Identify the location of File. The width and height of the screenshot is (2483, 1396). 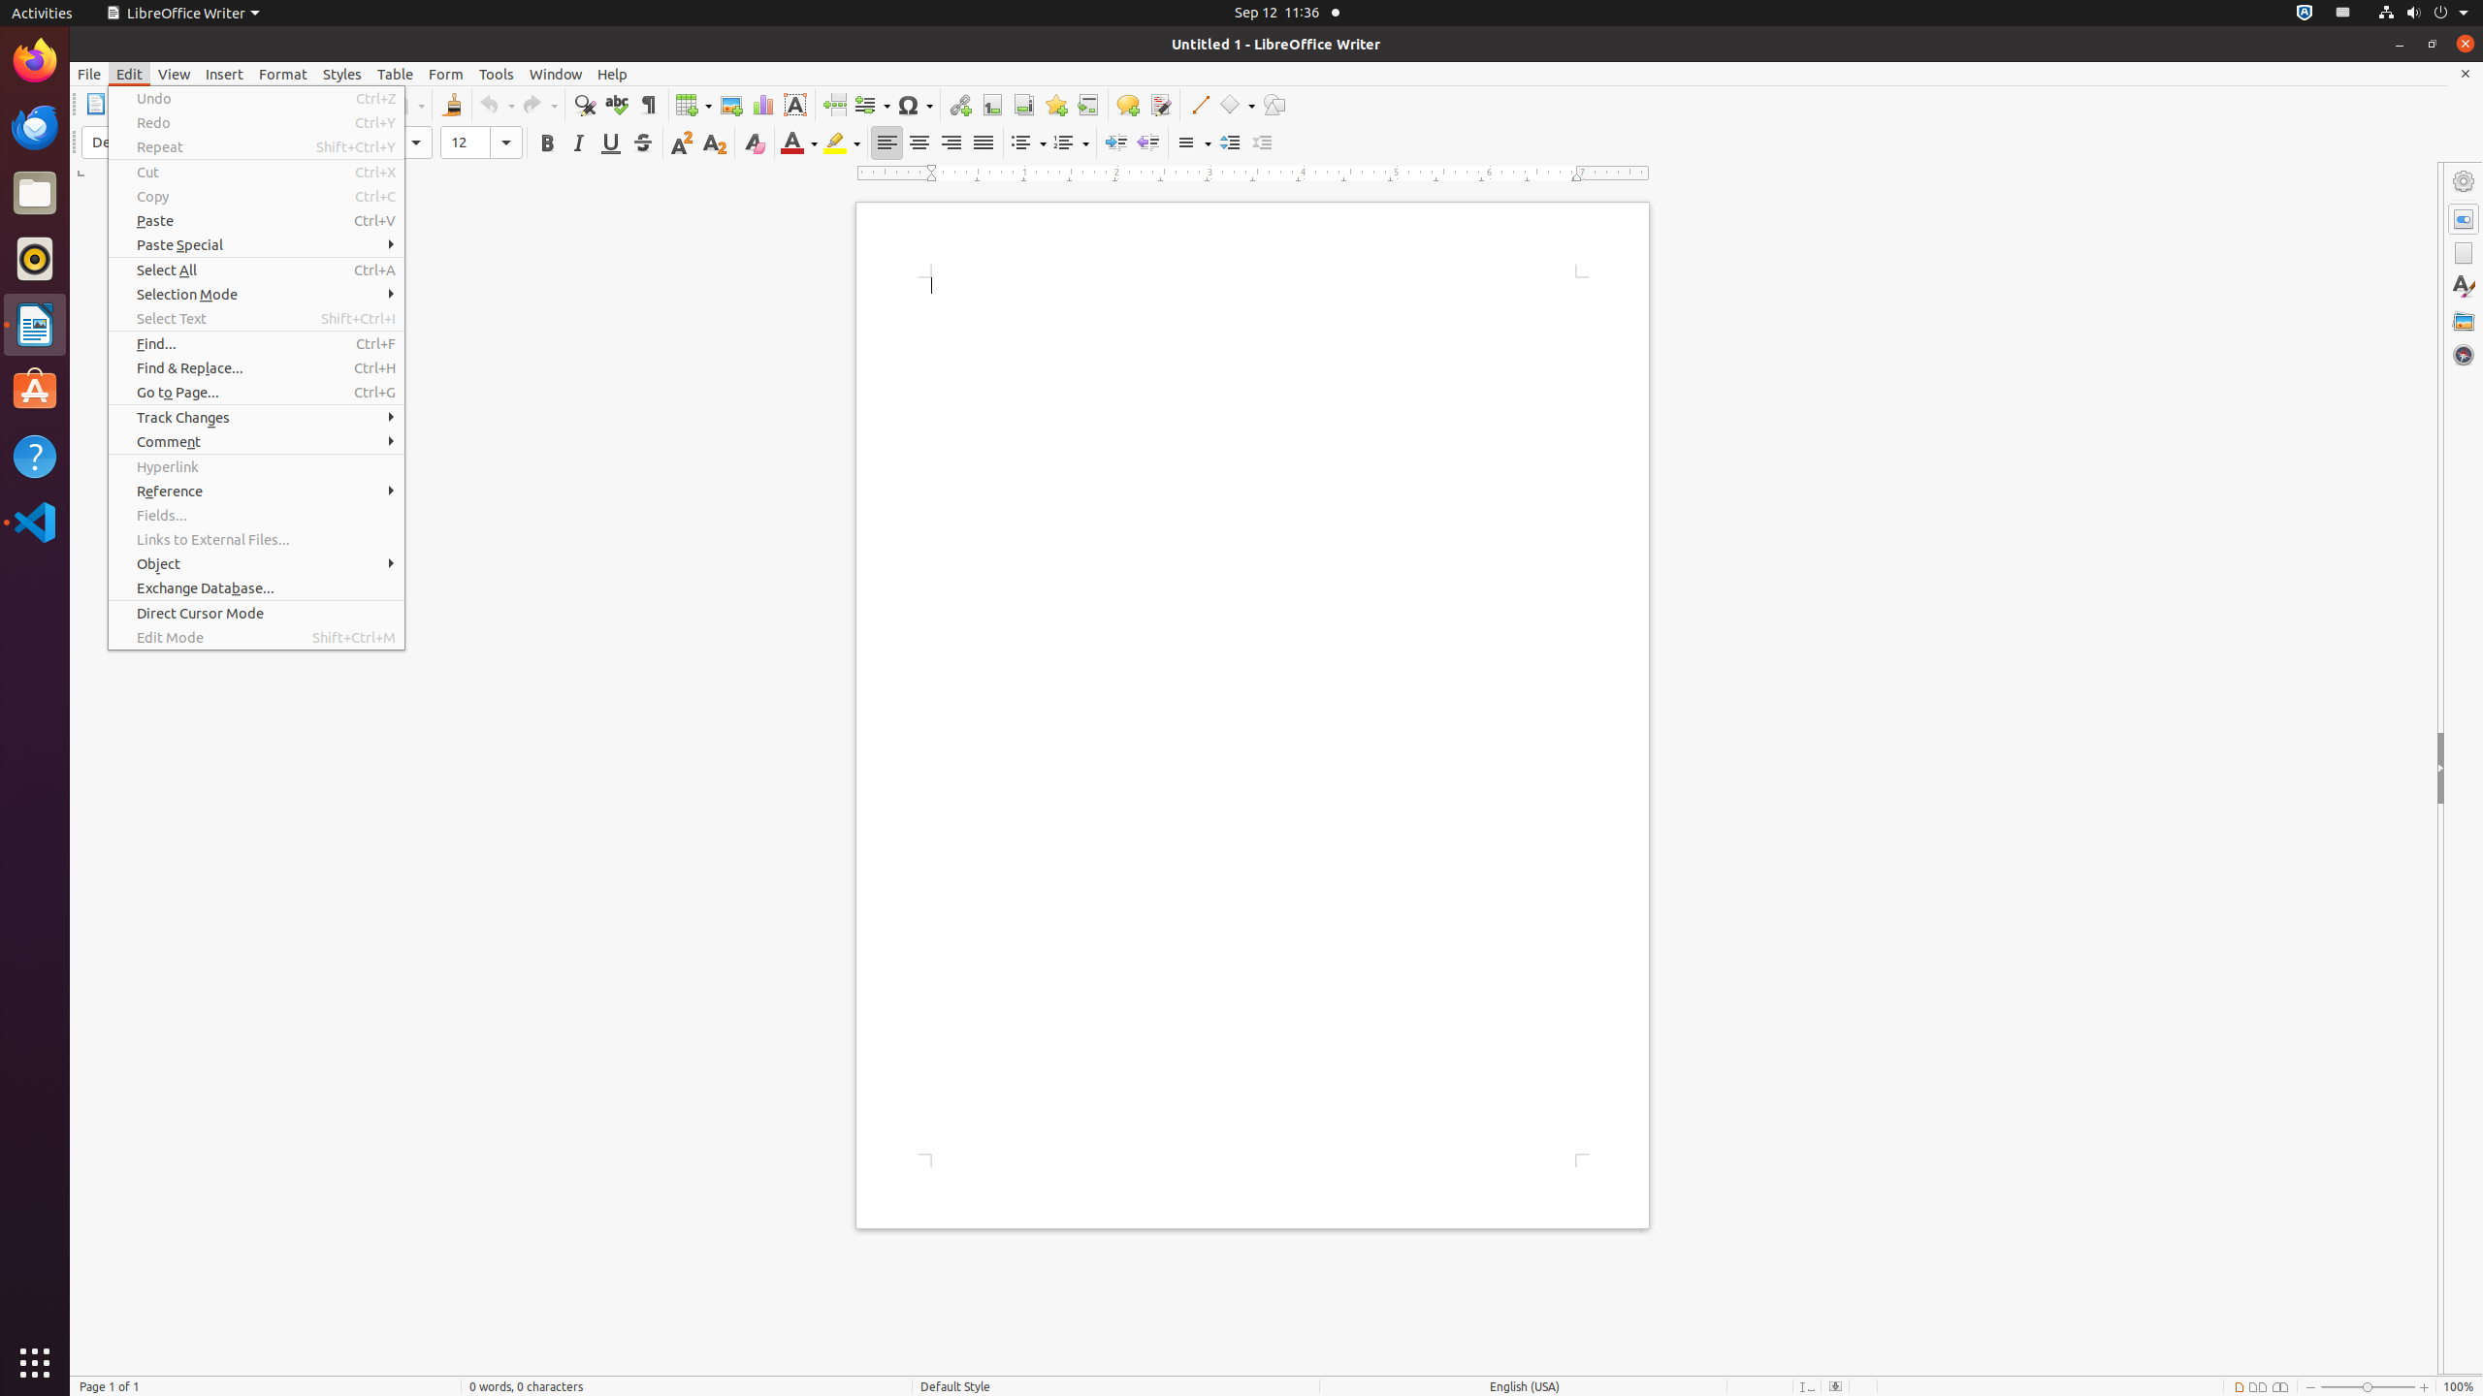
(89, 74).